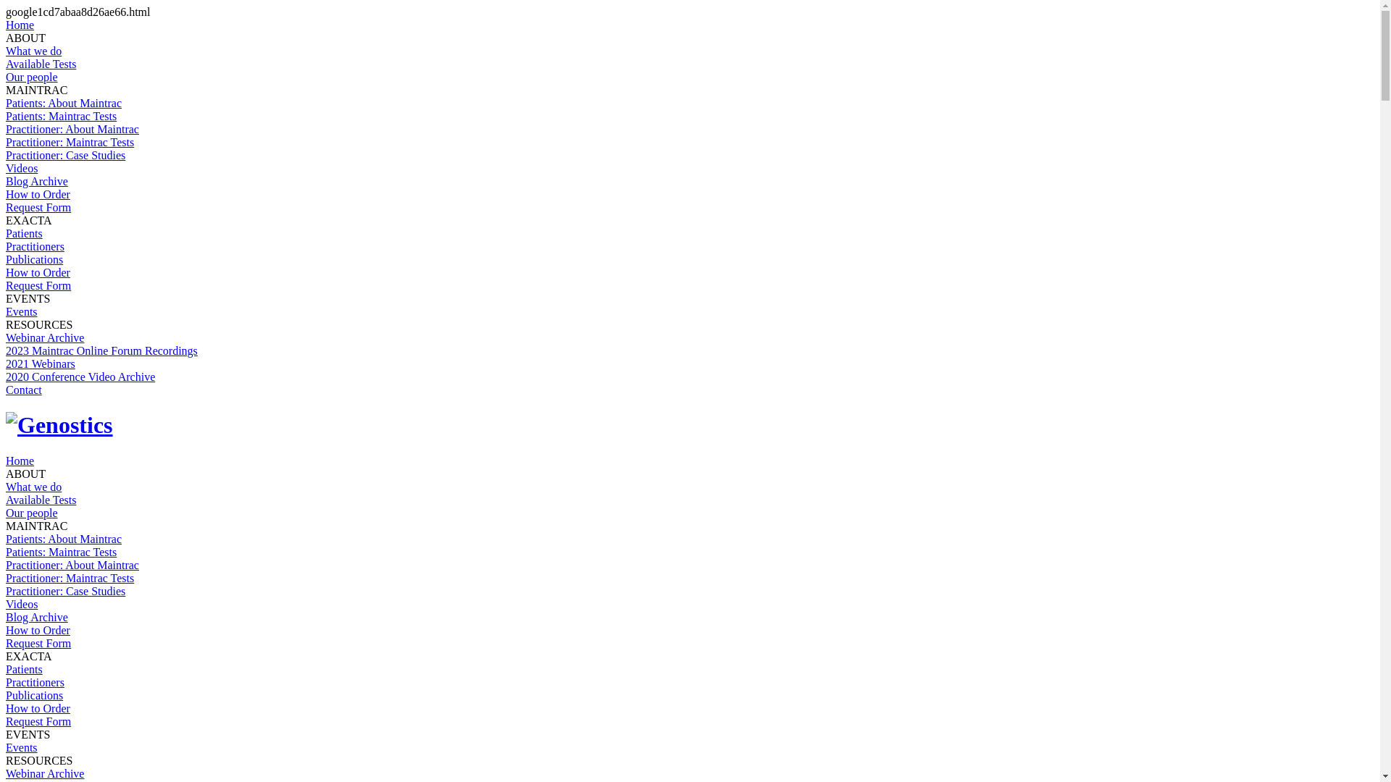 The width and height of the screenshot is (1391, 782). What do you see at coordinates (25, 233) in the screenshot?
I see `Patients` at bounding box center [25, 233].